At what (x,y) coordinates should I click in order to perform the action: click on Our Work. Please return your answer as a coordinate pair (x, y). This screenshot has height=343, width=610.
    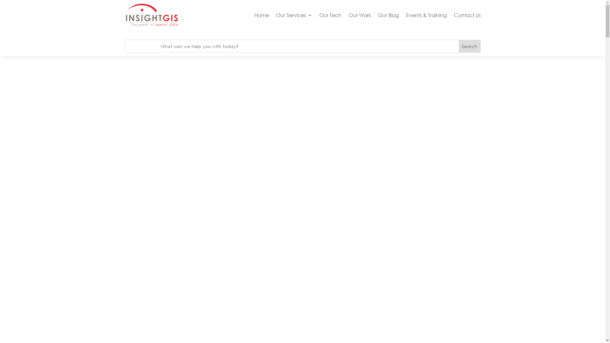
    Looking at the image, I should click on (360, 15).